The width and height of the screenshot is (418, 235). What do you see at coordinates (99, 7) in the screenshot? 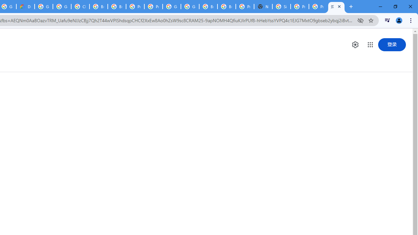
I see `Browse Chrome as a guest - Computer - Google Chrome Help` at bounding box center [99, 7].